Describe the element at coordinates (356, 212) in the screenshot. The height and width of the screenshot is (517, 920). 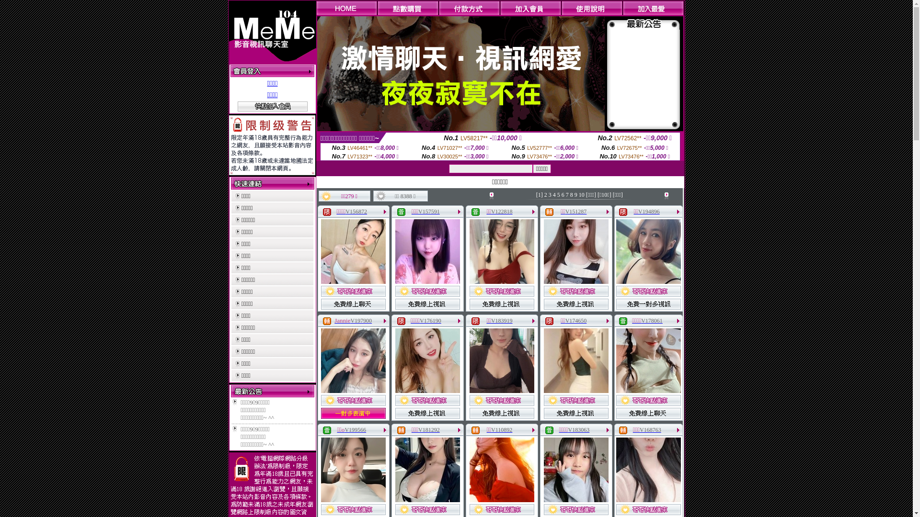
I see `V156872` at that location.